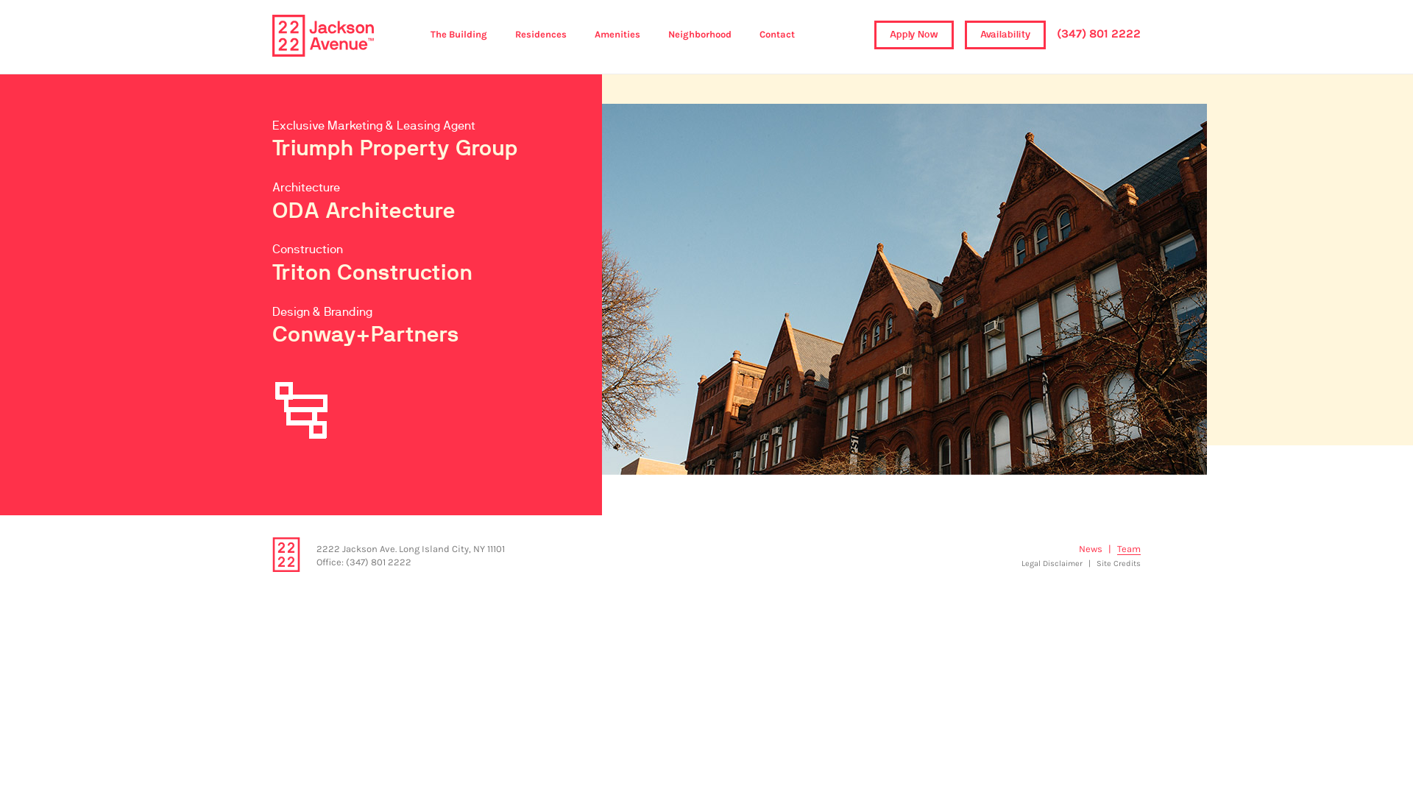  What do you see at coordinates (323, 35) in the screenshot?
I see `2222 Jackson Avenue` at bounding box center [323, 35].